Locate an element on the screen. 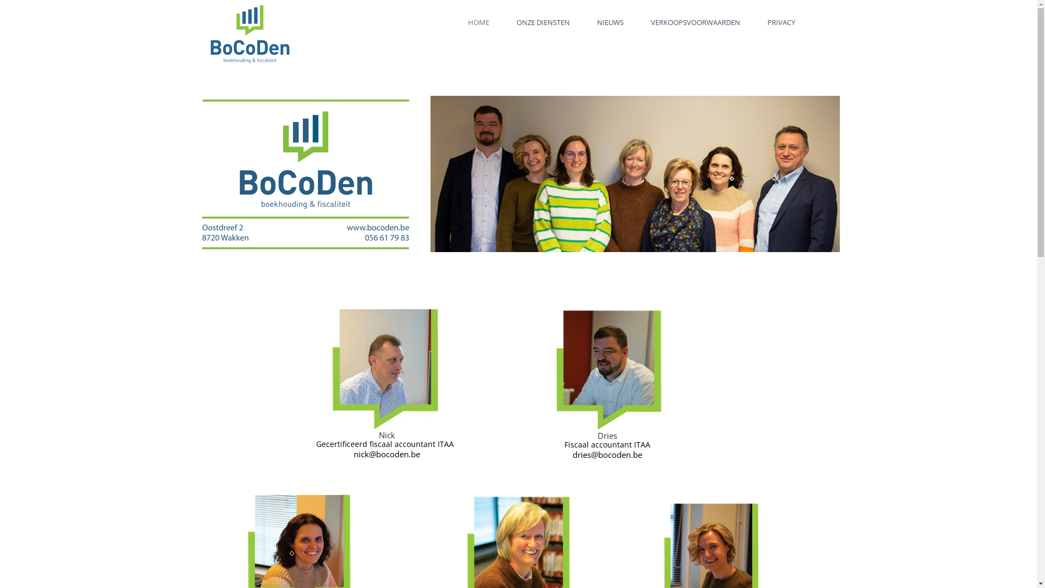 This screenshot has height=588, width=1045. dries@bocoden.be is located at coordinates (607, 455).